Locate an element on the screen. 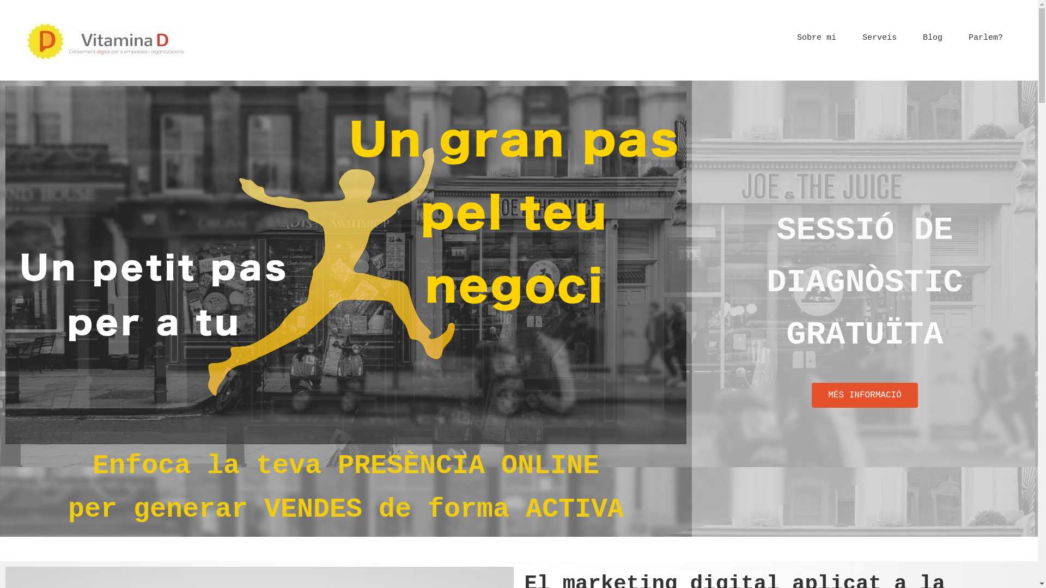 The width and height of the screenshot is (1046, 588). Sobre mi is located at coordinates (817, 38).